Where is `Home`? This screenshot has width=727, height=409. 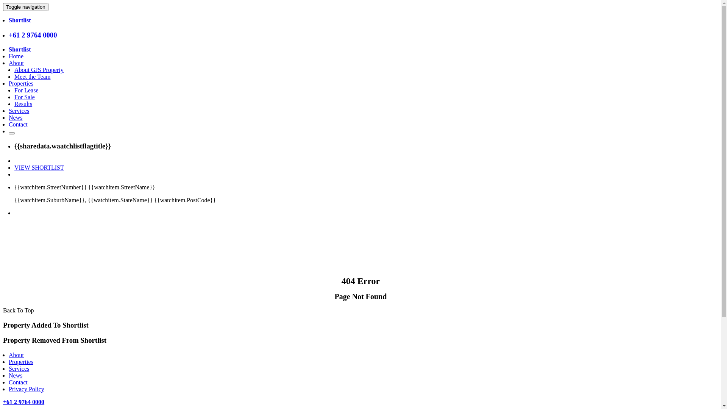
Home is located at coordinates (16, 56).